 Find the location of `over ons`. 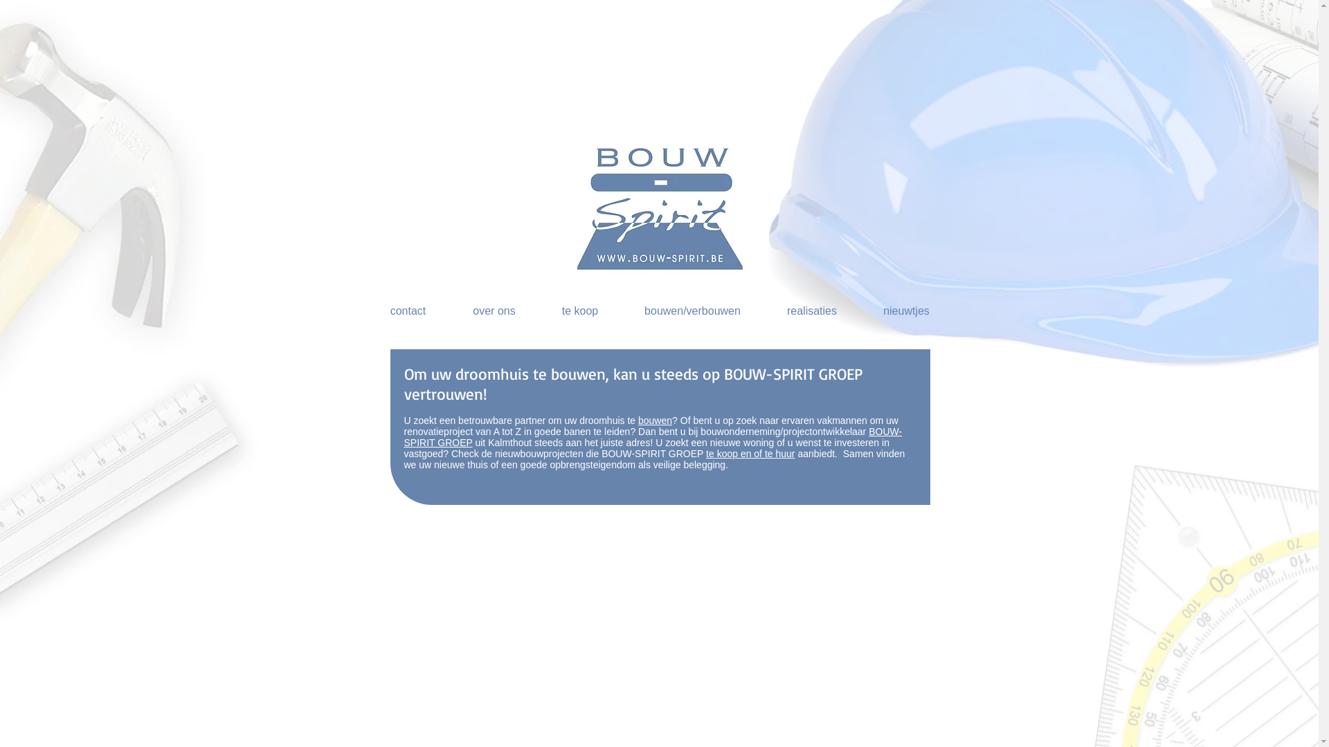

over ons is located at coordinates (494, 311).